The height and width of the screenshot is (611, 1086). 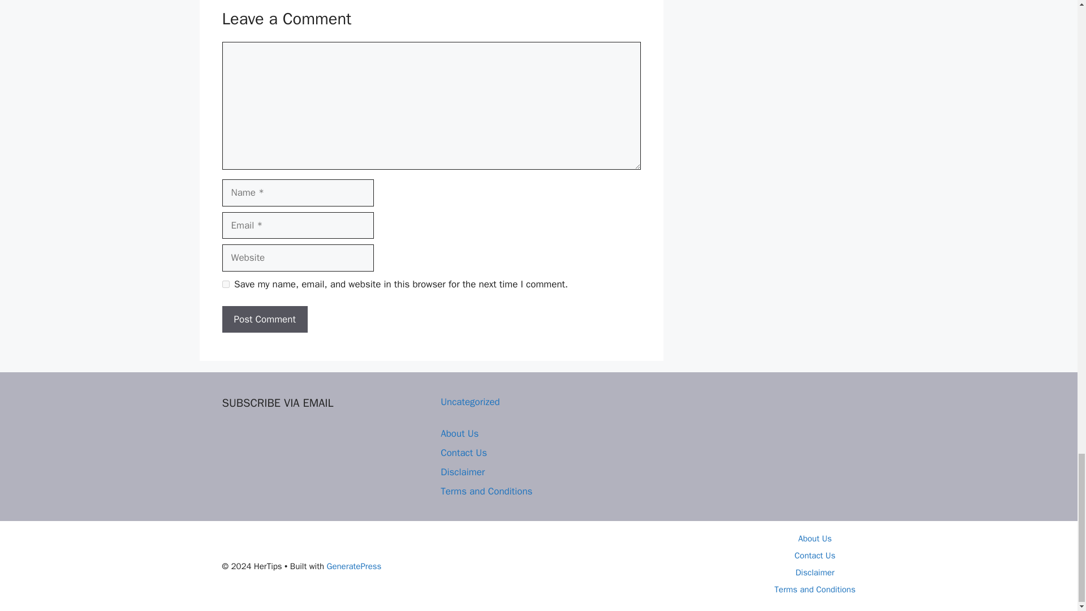 What do you see at coordinates (264, 319) in the screenshot?
I see `Post Comment` at bounding box center [264, 319].